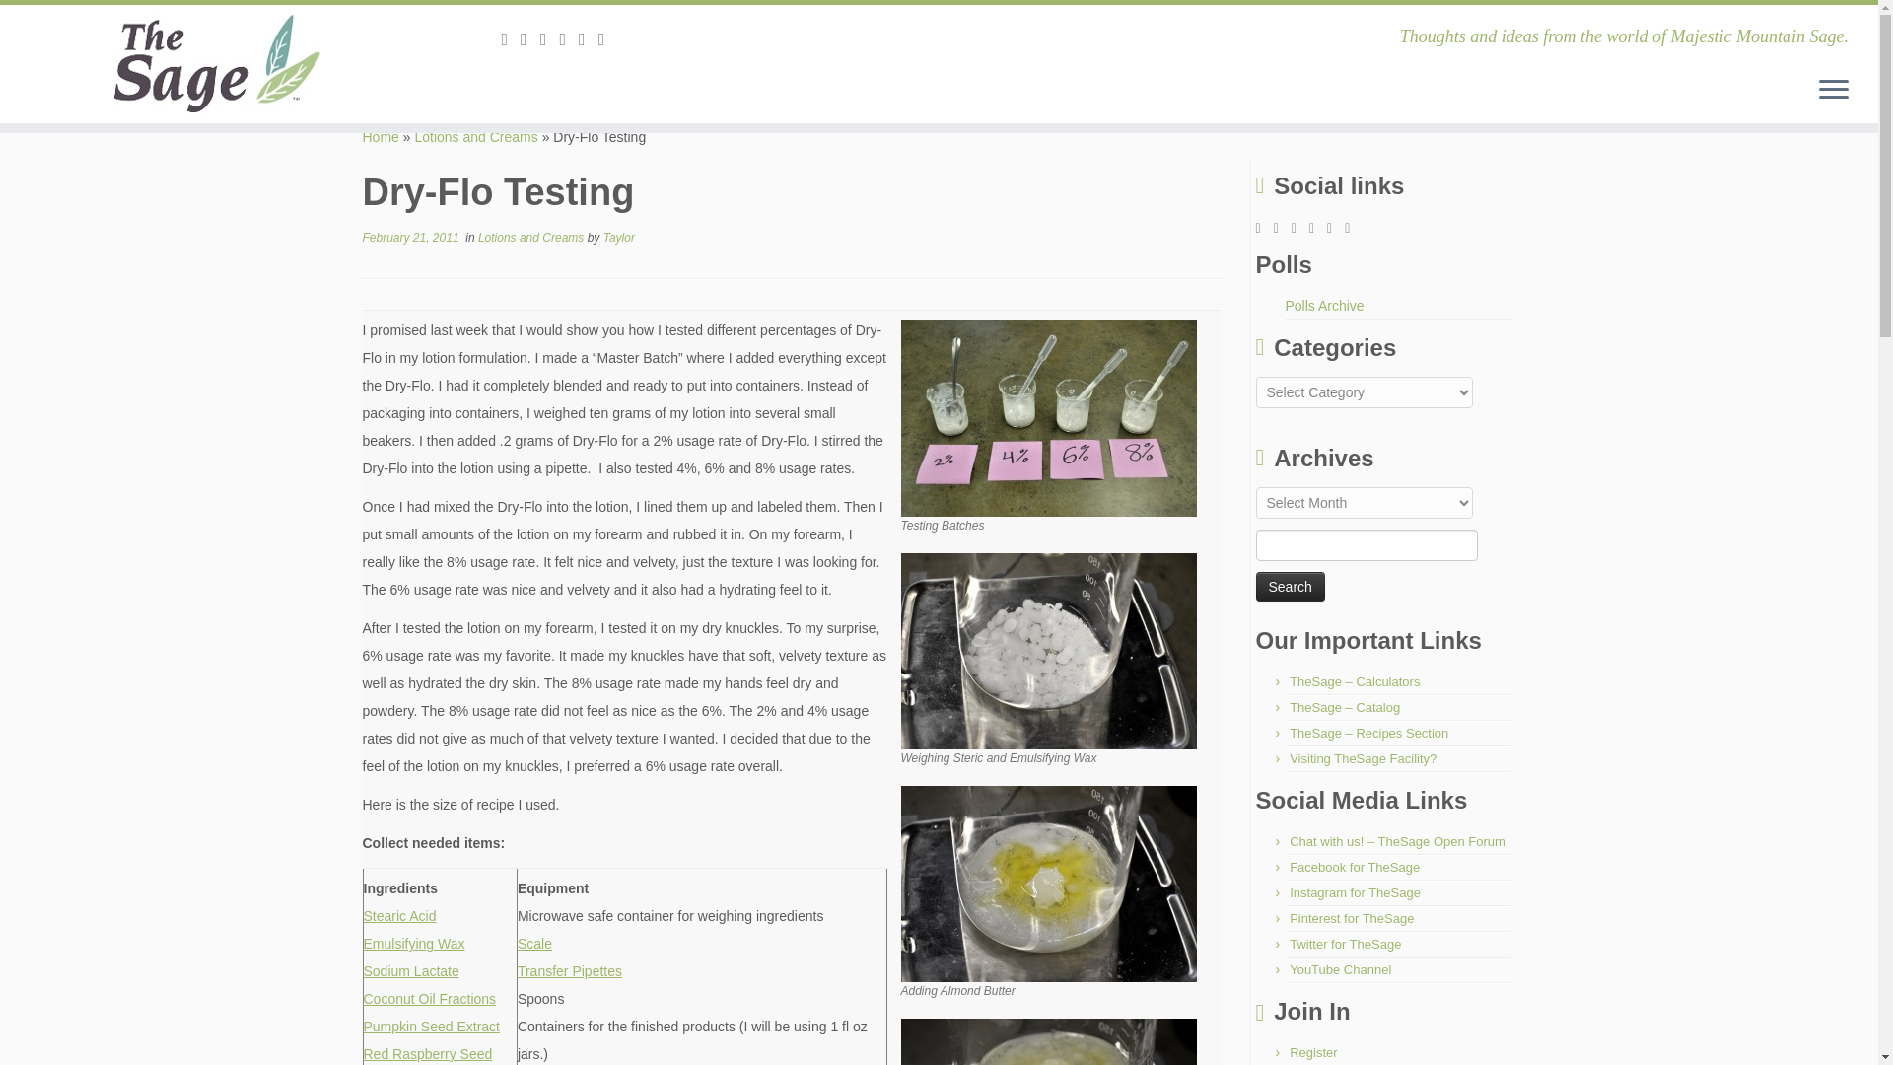 Image resolution: width=1893 pixels, height=1065 pixels. I want to click on View all posts in Lotions and Creams, so click(532, 238).